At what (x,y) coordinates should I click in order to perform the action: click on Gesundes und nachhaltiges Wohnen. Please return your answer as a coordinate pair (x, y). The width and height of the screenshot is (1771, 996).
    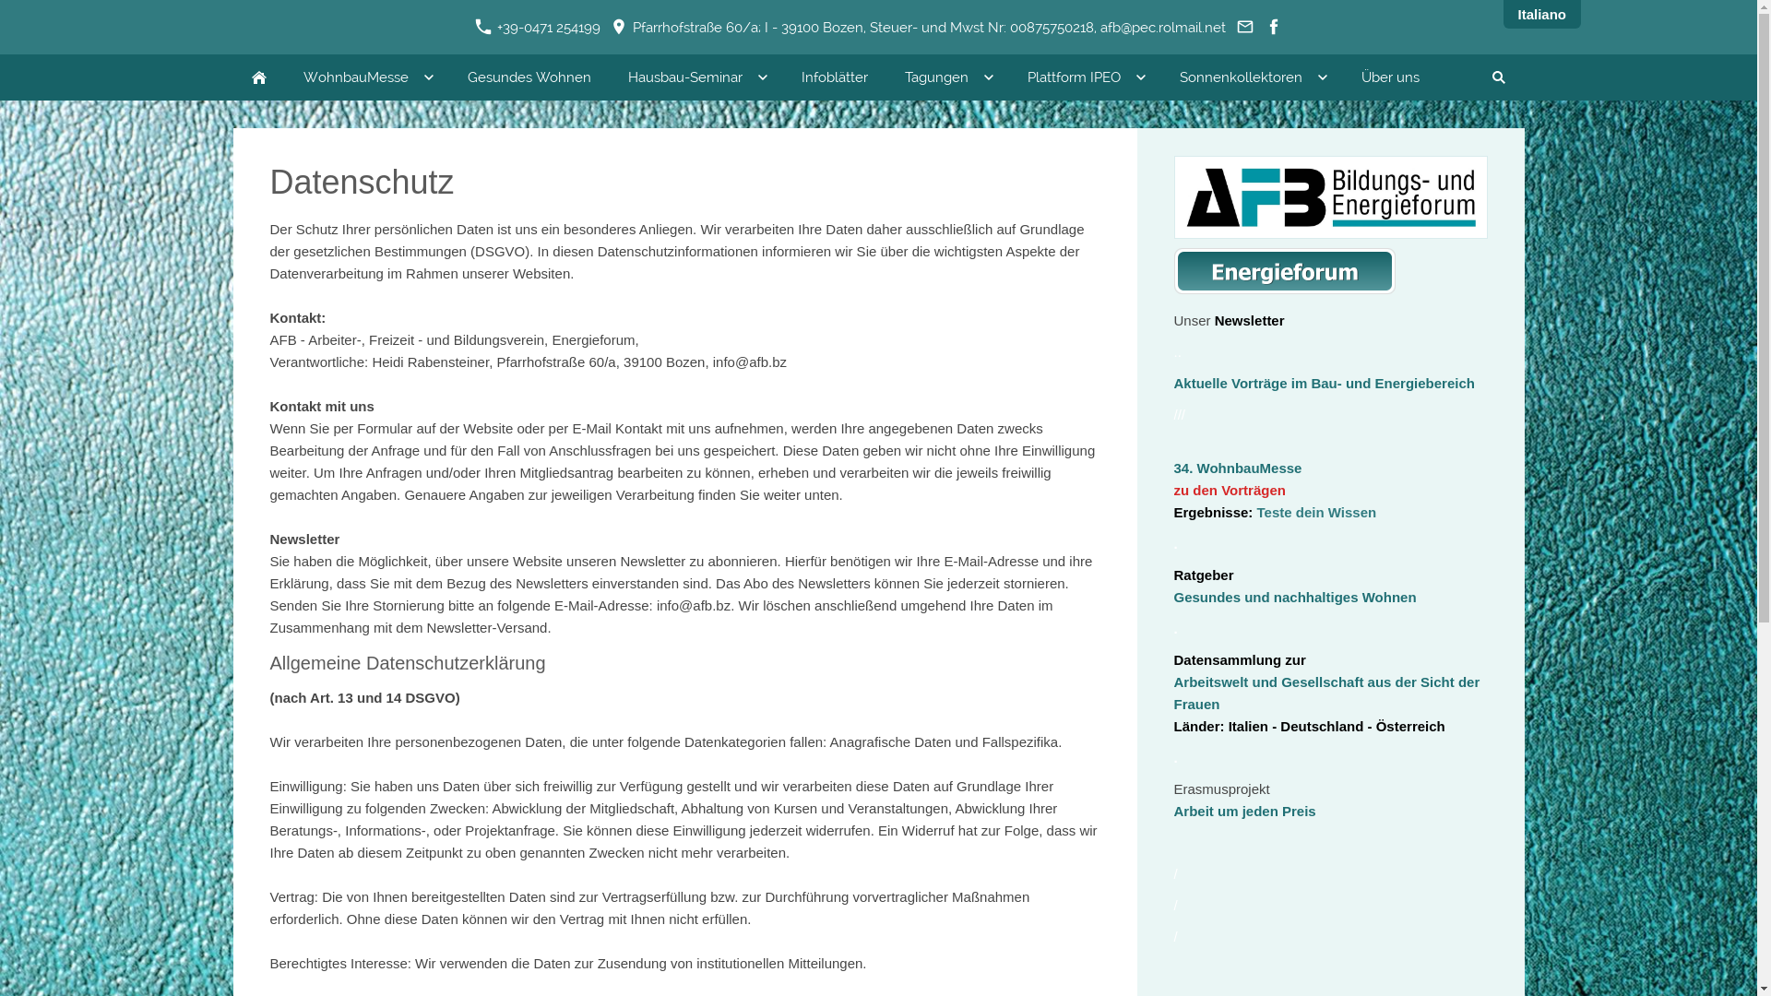
    Looking at the image, I should click on (1295, 598).